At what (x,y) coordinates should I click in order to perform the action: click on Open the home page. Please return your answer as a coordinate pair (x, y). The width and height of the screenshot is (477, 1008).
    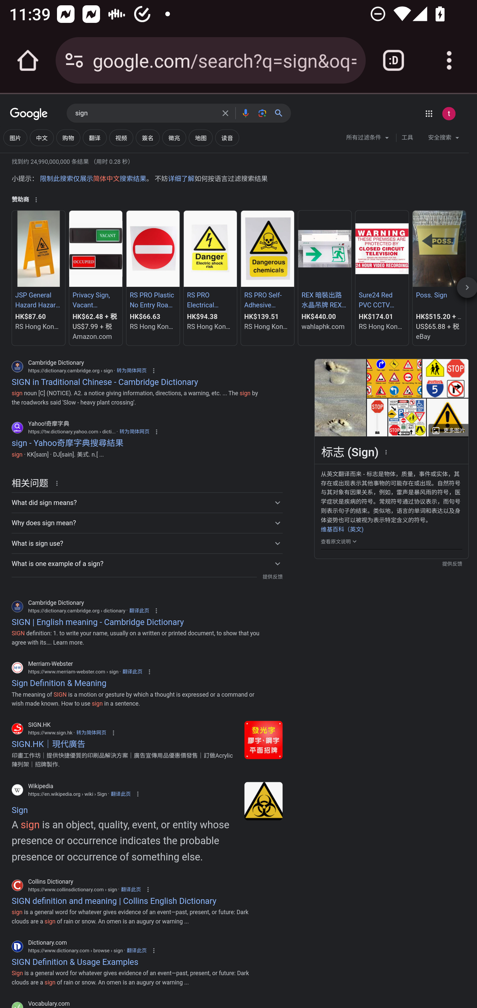
    Looking at the image, I should click on (28, 60).